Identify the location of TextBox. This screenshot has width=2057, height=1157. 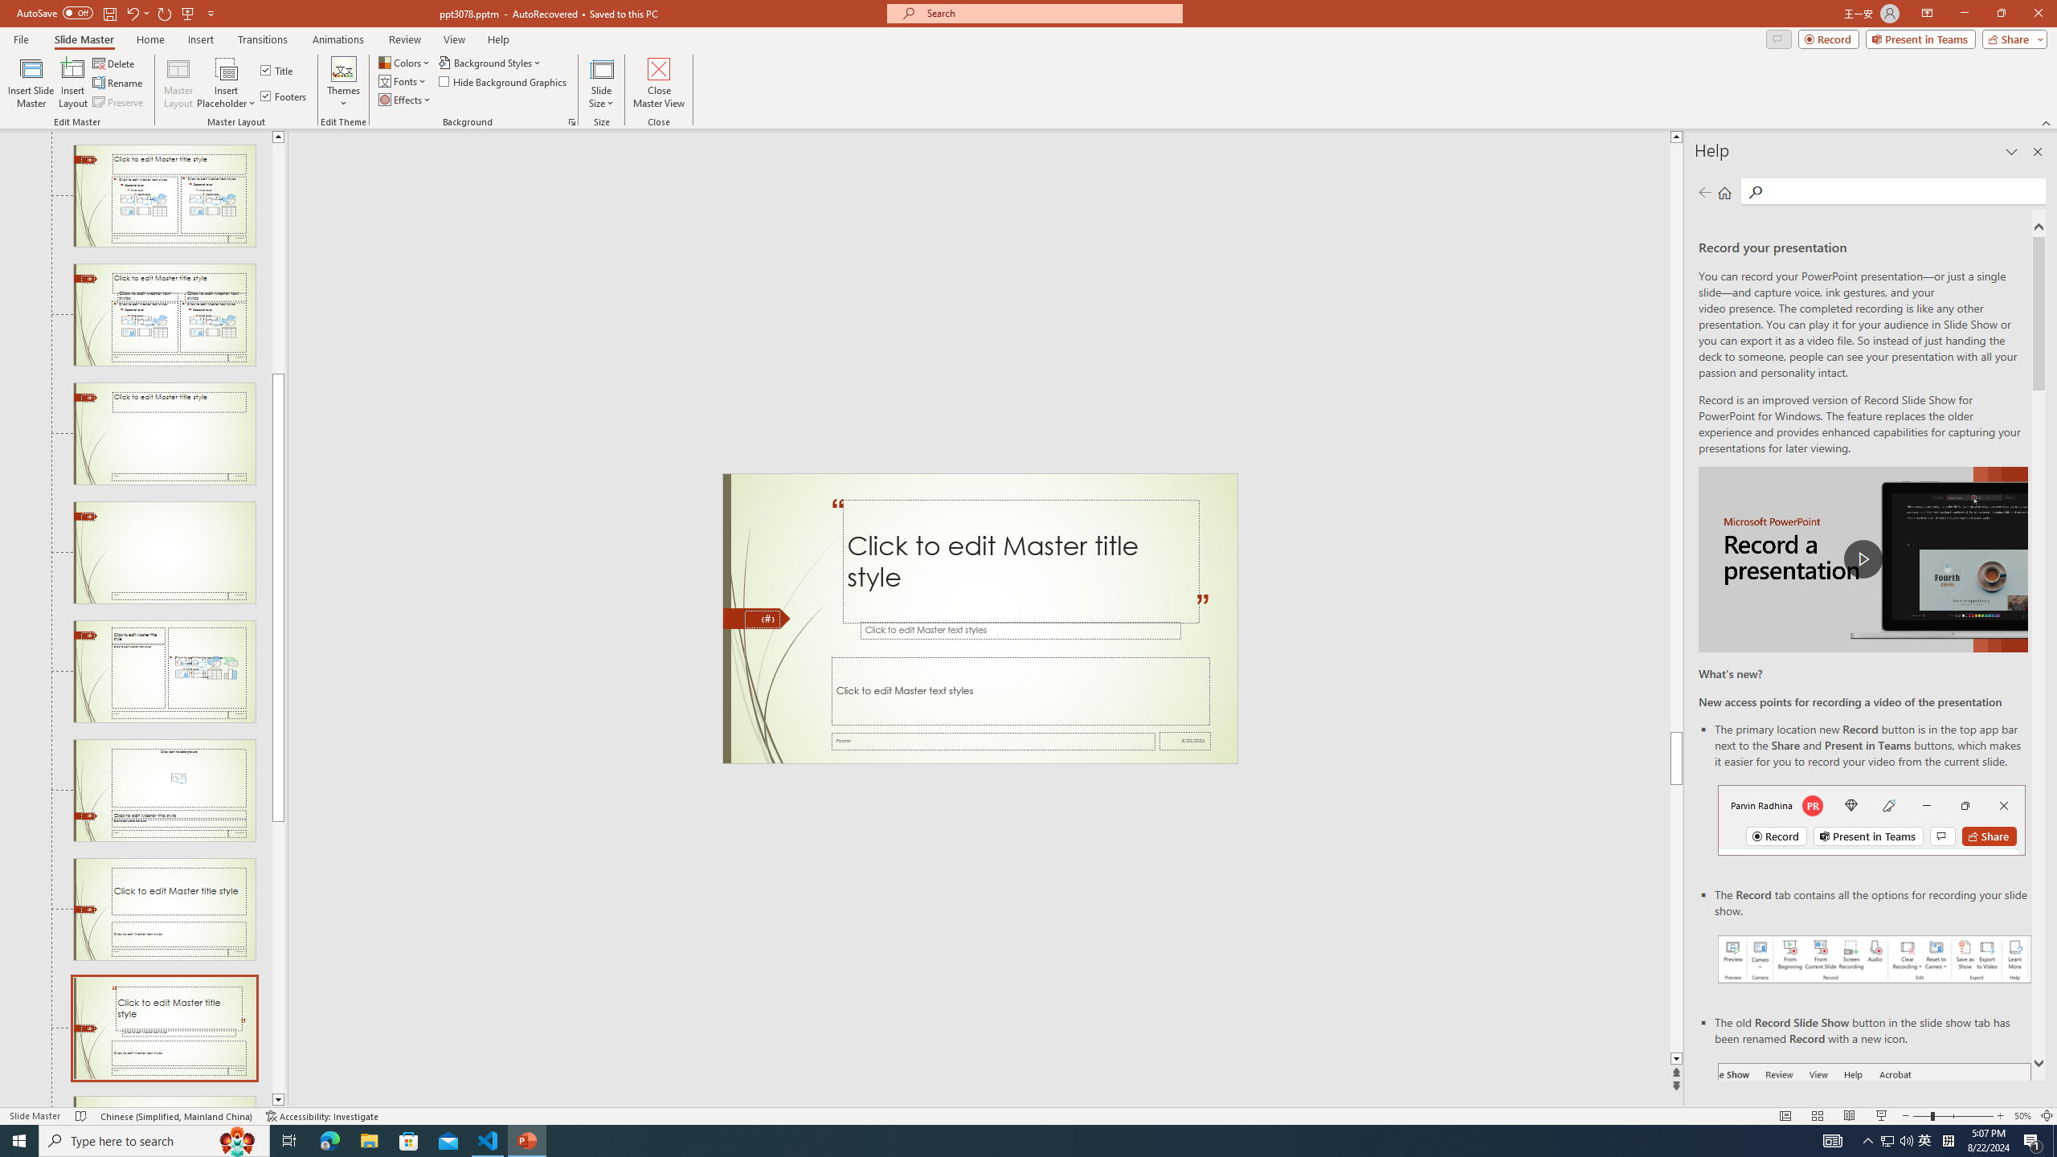
(1020, 691).